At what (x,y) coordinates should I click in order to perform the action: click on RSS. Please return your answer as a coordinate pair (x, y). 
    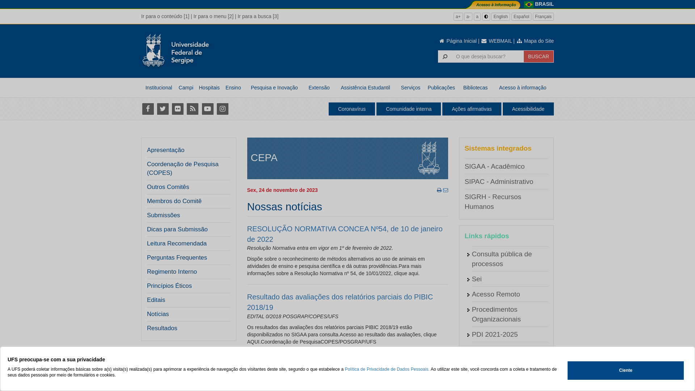
    Looking at the image, I should click on (193, 109).